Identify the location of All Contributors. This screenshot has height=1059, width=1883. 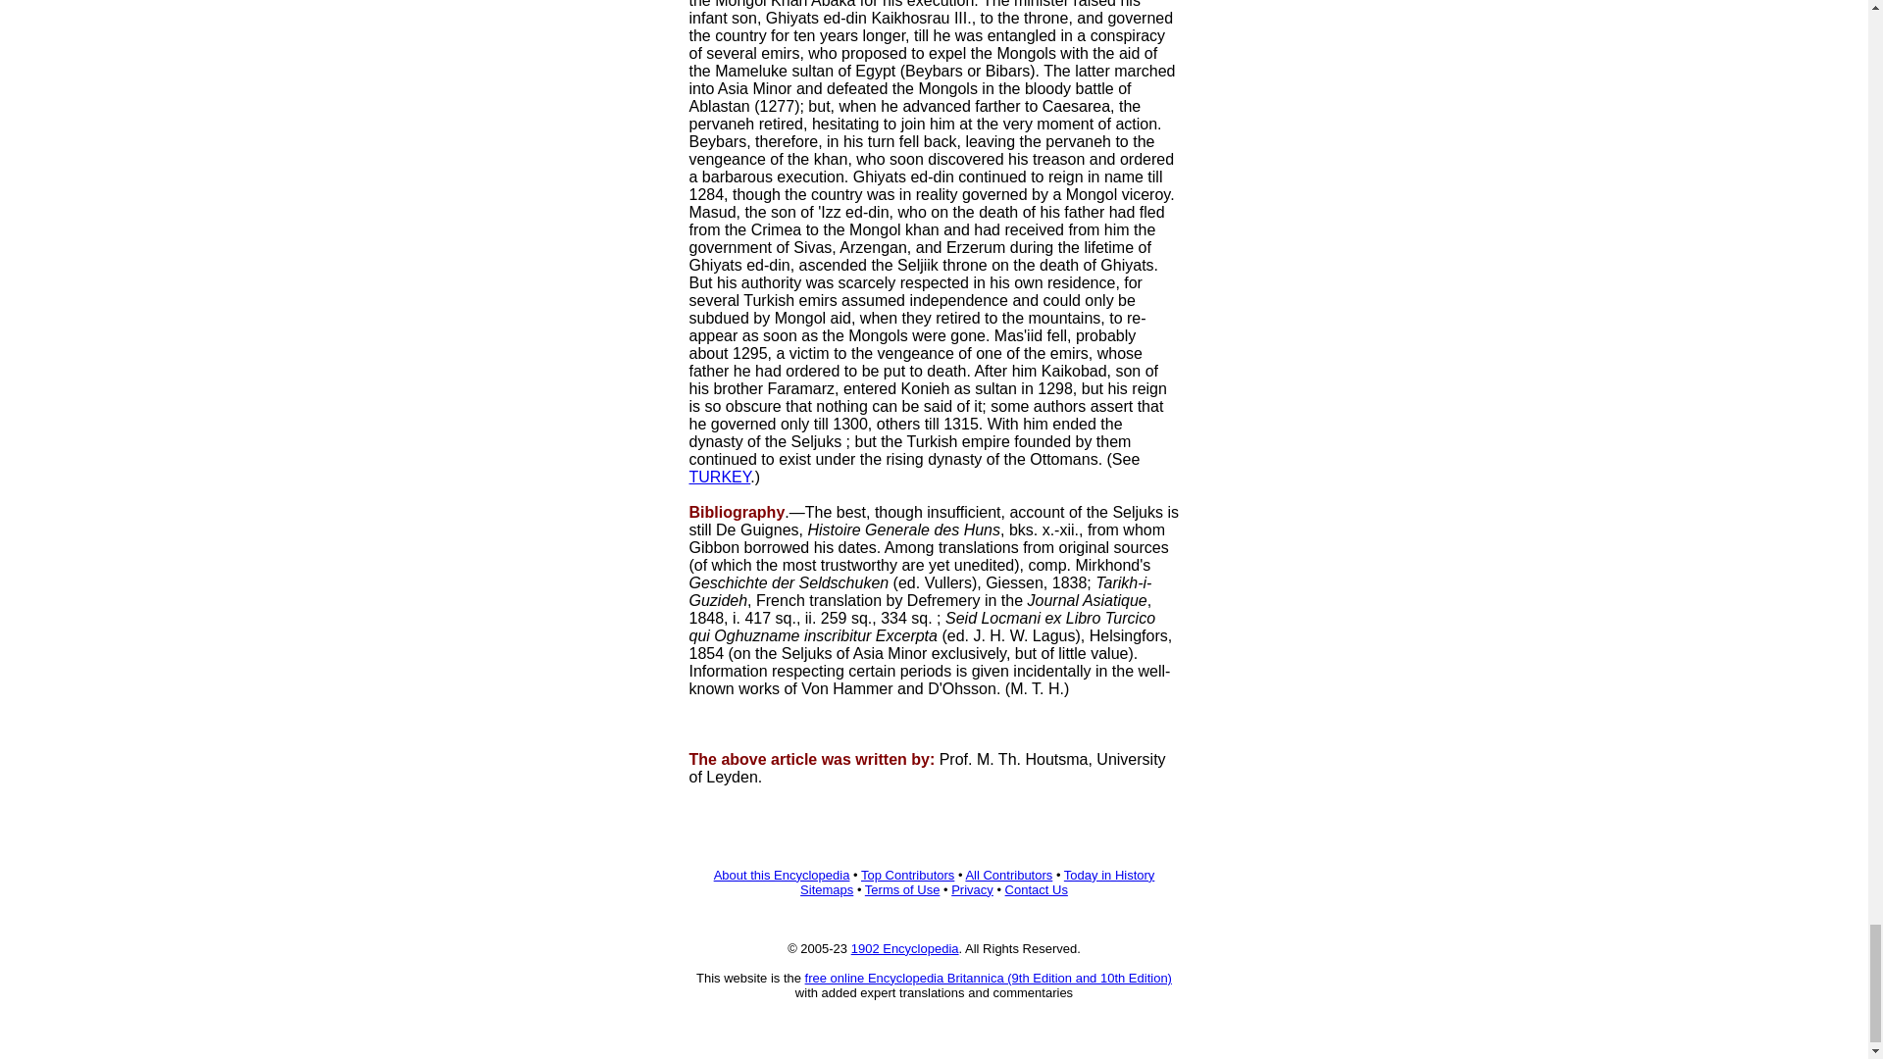
(1008, 875).